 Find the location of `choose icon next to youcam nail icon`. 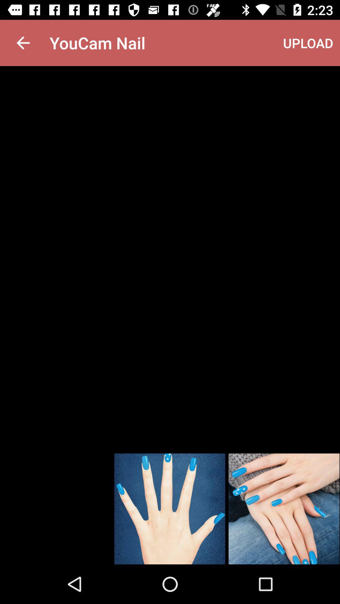

choose icon next to youcam nail icon is located at coordinates (308, 43).